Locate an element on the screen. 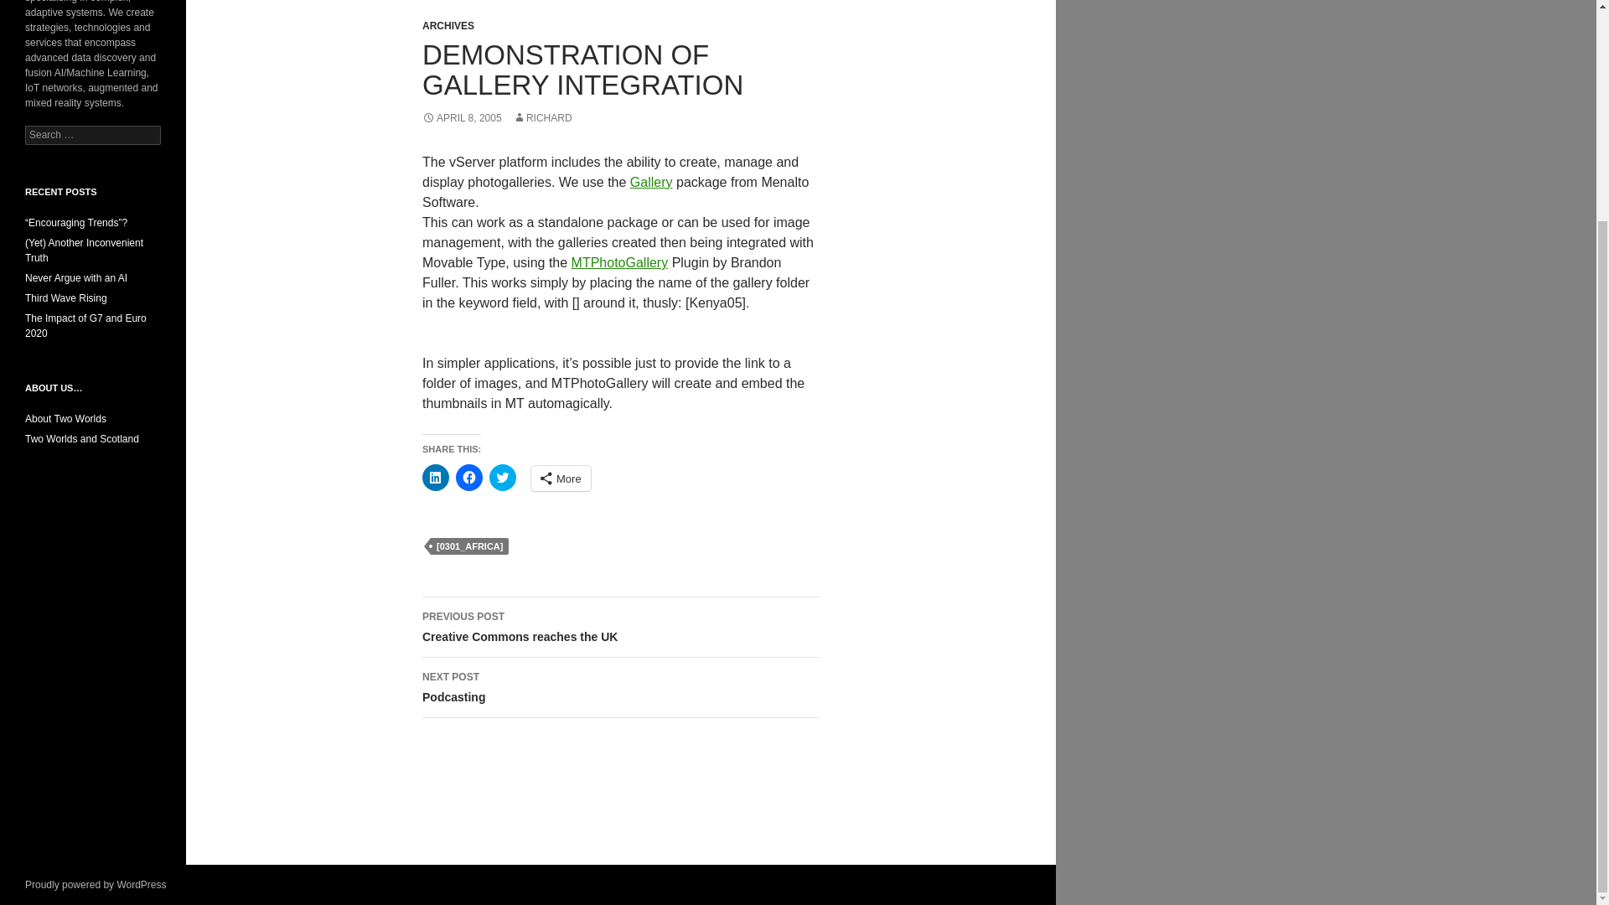 The height and width of the screenshot is (905, 1609). MTPhotoGallery is located at coordinates (543, 117).